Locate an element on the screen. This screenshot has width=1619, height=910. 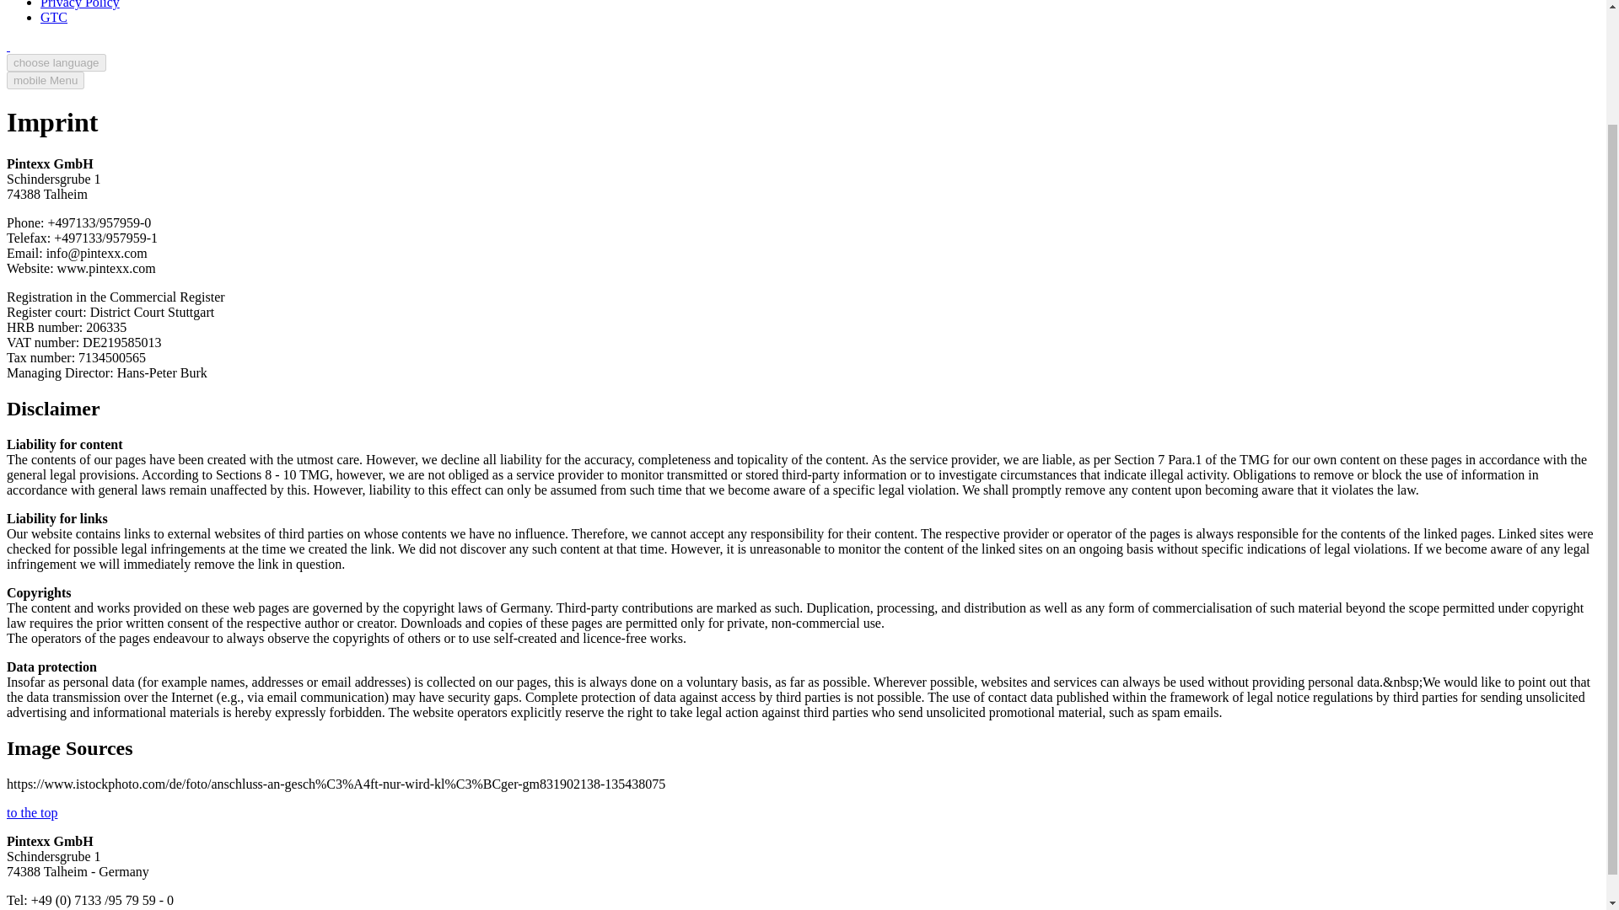
to the top is located at coordinates (31, 812).